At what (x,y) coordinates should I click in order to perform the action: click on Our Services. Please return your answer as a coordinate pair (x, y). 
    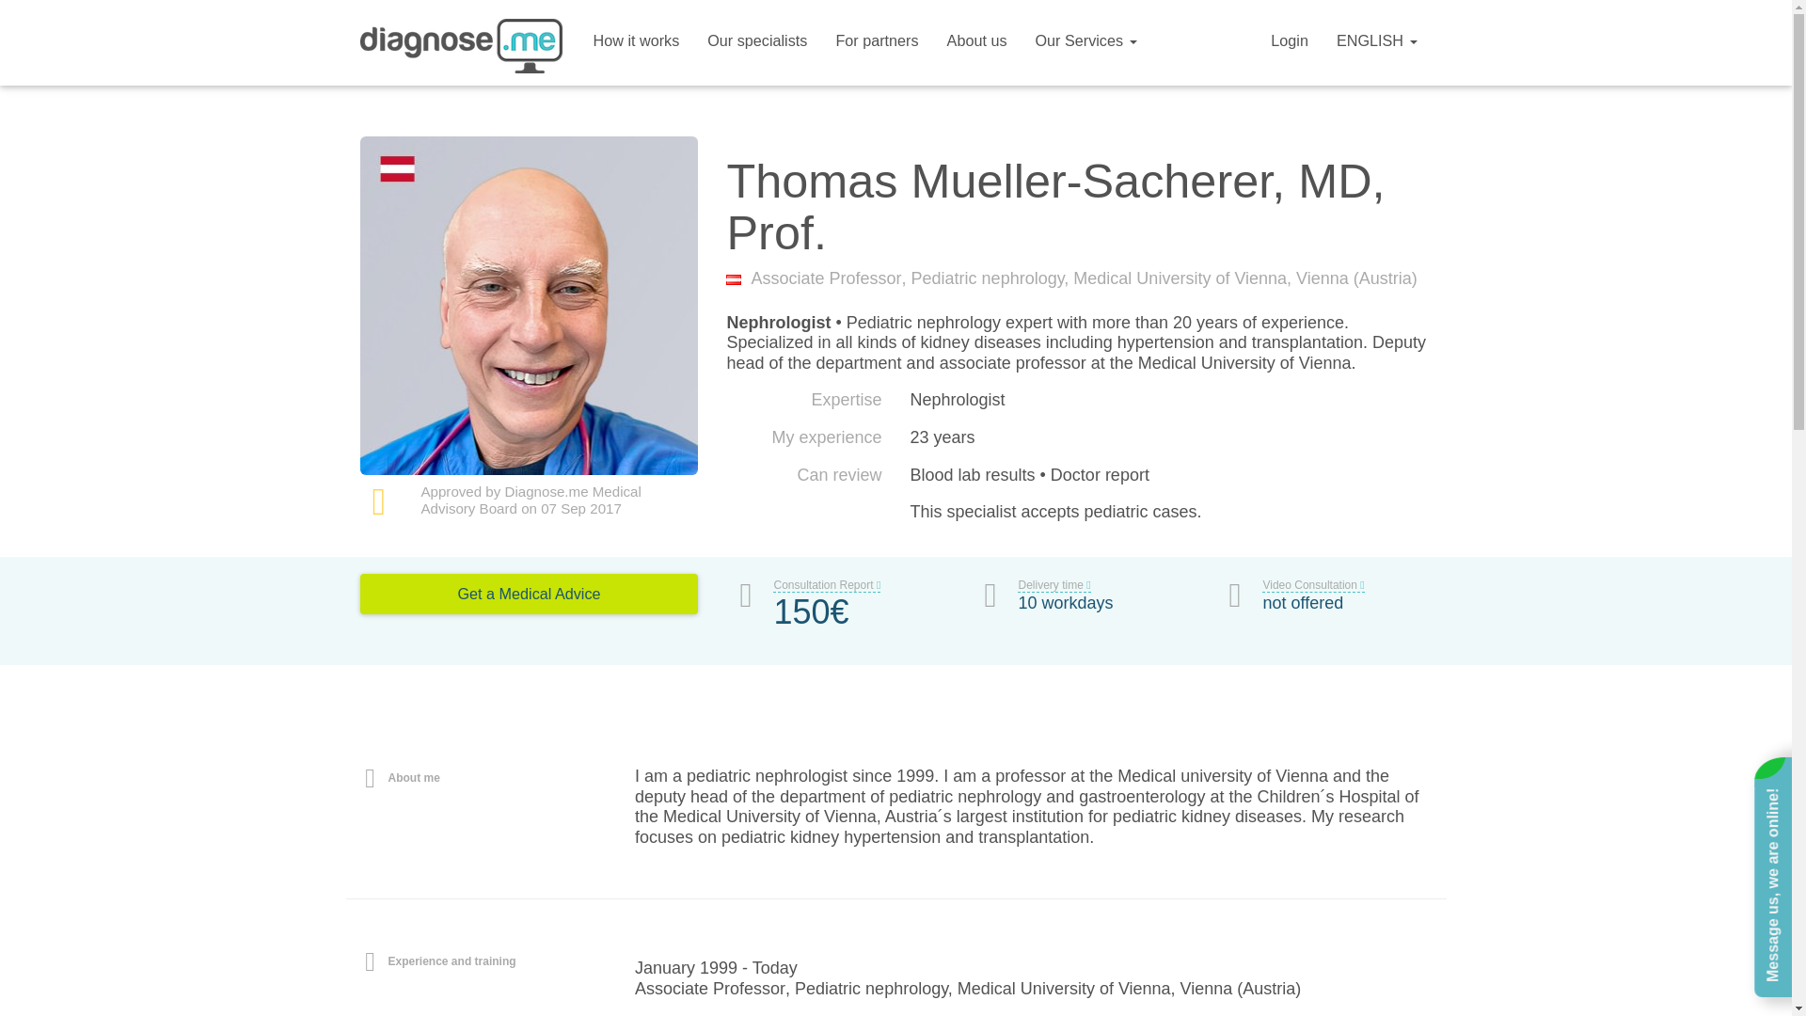
    Looking at the image, I should click on (1085, 36).